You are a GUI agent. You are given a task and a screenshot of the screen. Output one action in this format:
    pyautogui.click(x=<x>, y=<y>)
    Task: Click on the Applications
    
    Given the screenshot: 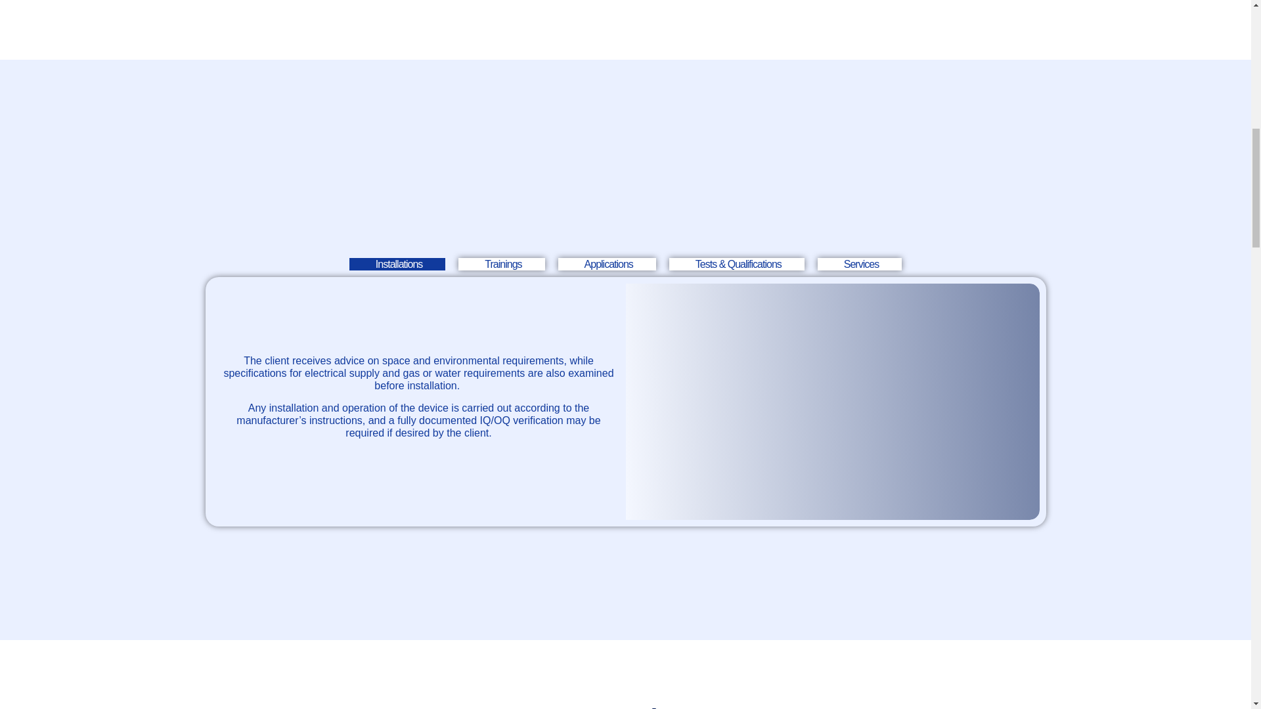 What is the action you would take?
    pyautogui.click(x=607, y=264)
    